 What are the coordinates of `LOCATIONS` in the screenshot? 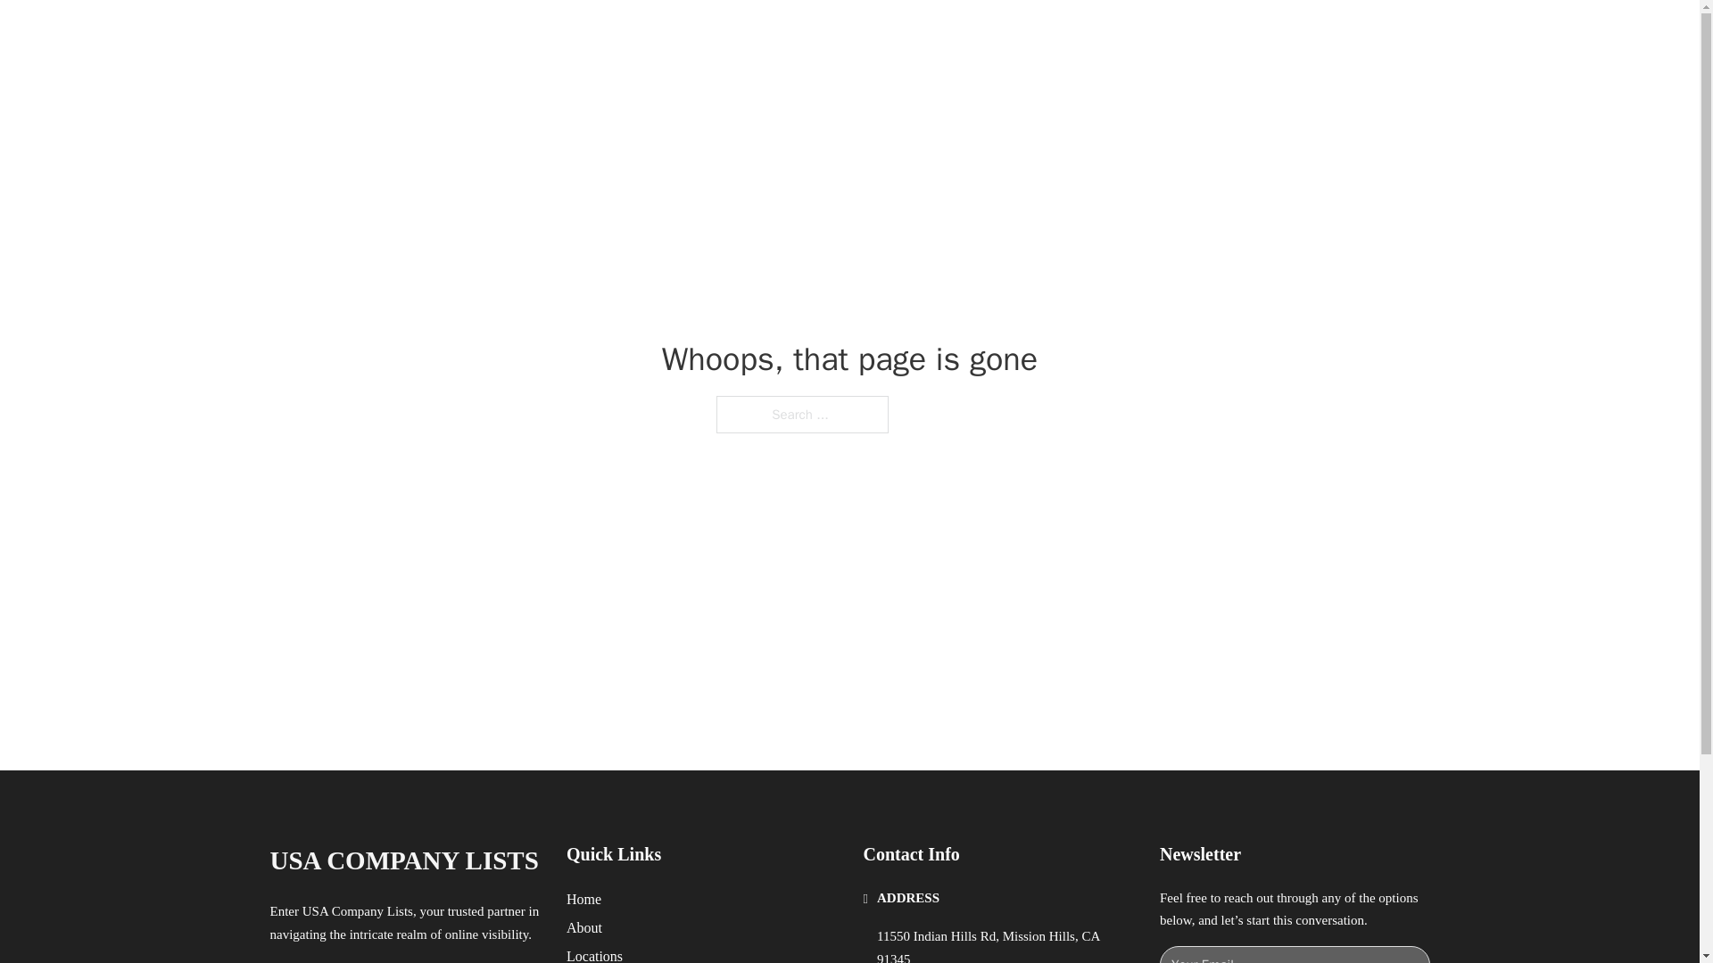 It's located at (1165, 34).